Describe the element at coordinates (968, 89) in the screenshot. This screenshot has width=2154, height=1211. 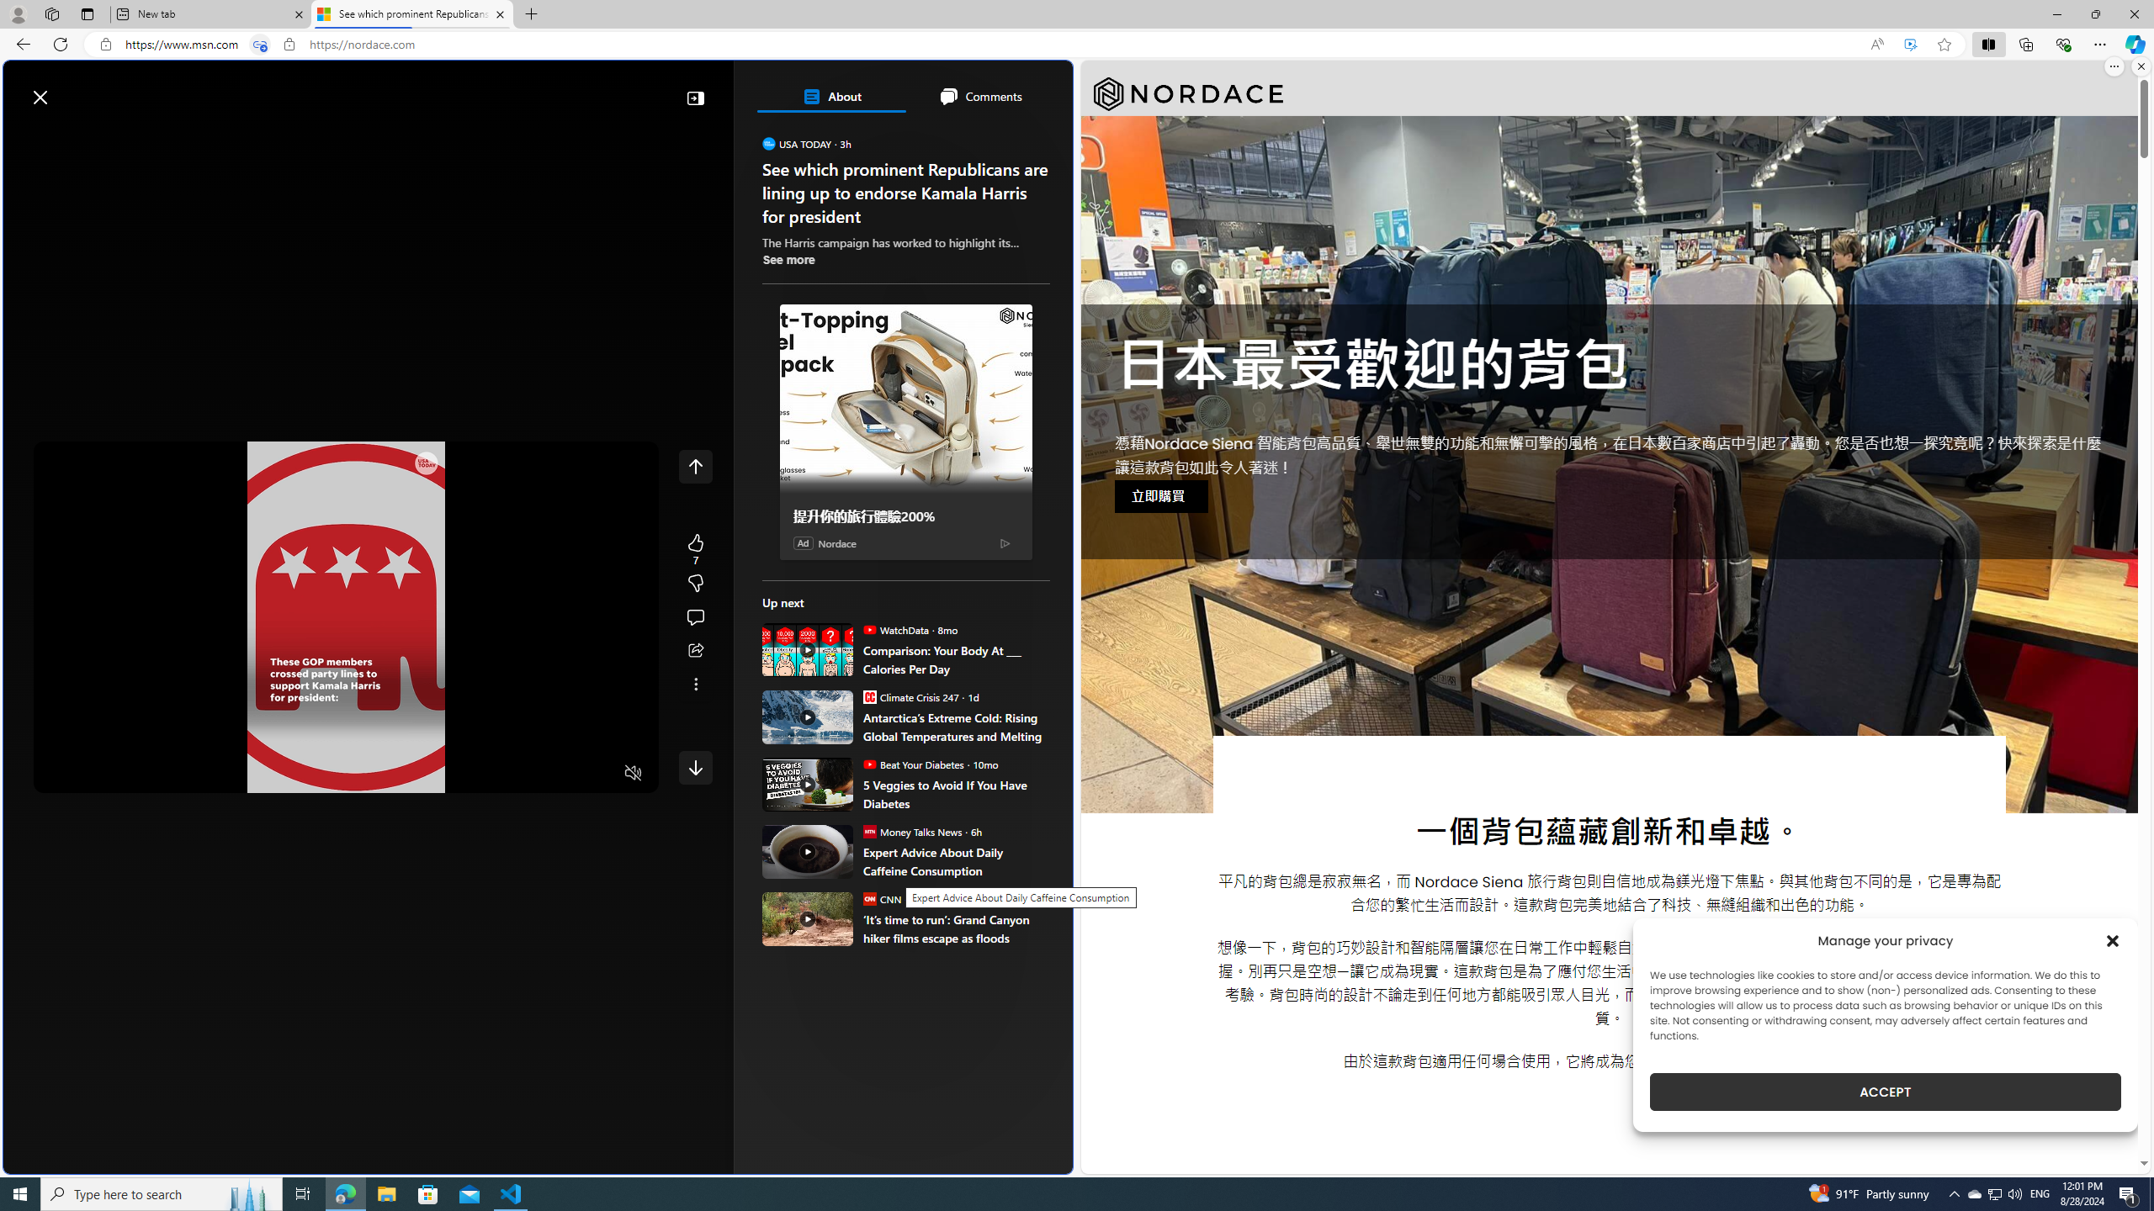
I see `Microsoft rewards` at that location.